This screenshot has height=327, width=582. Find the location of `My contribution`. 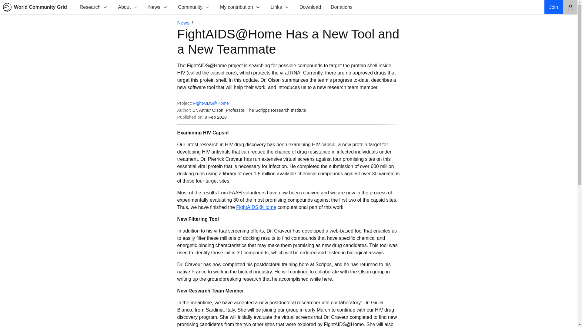

My contribution is located at coordinates (240, 7).